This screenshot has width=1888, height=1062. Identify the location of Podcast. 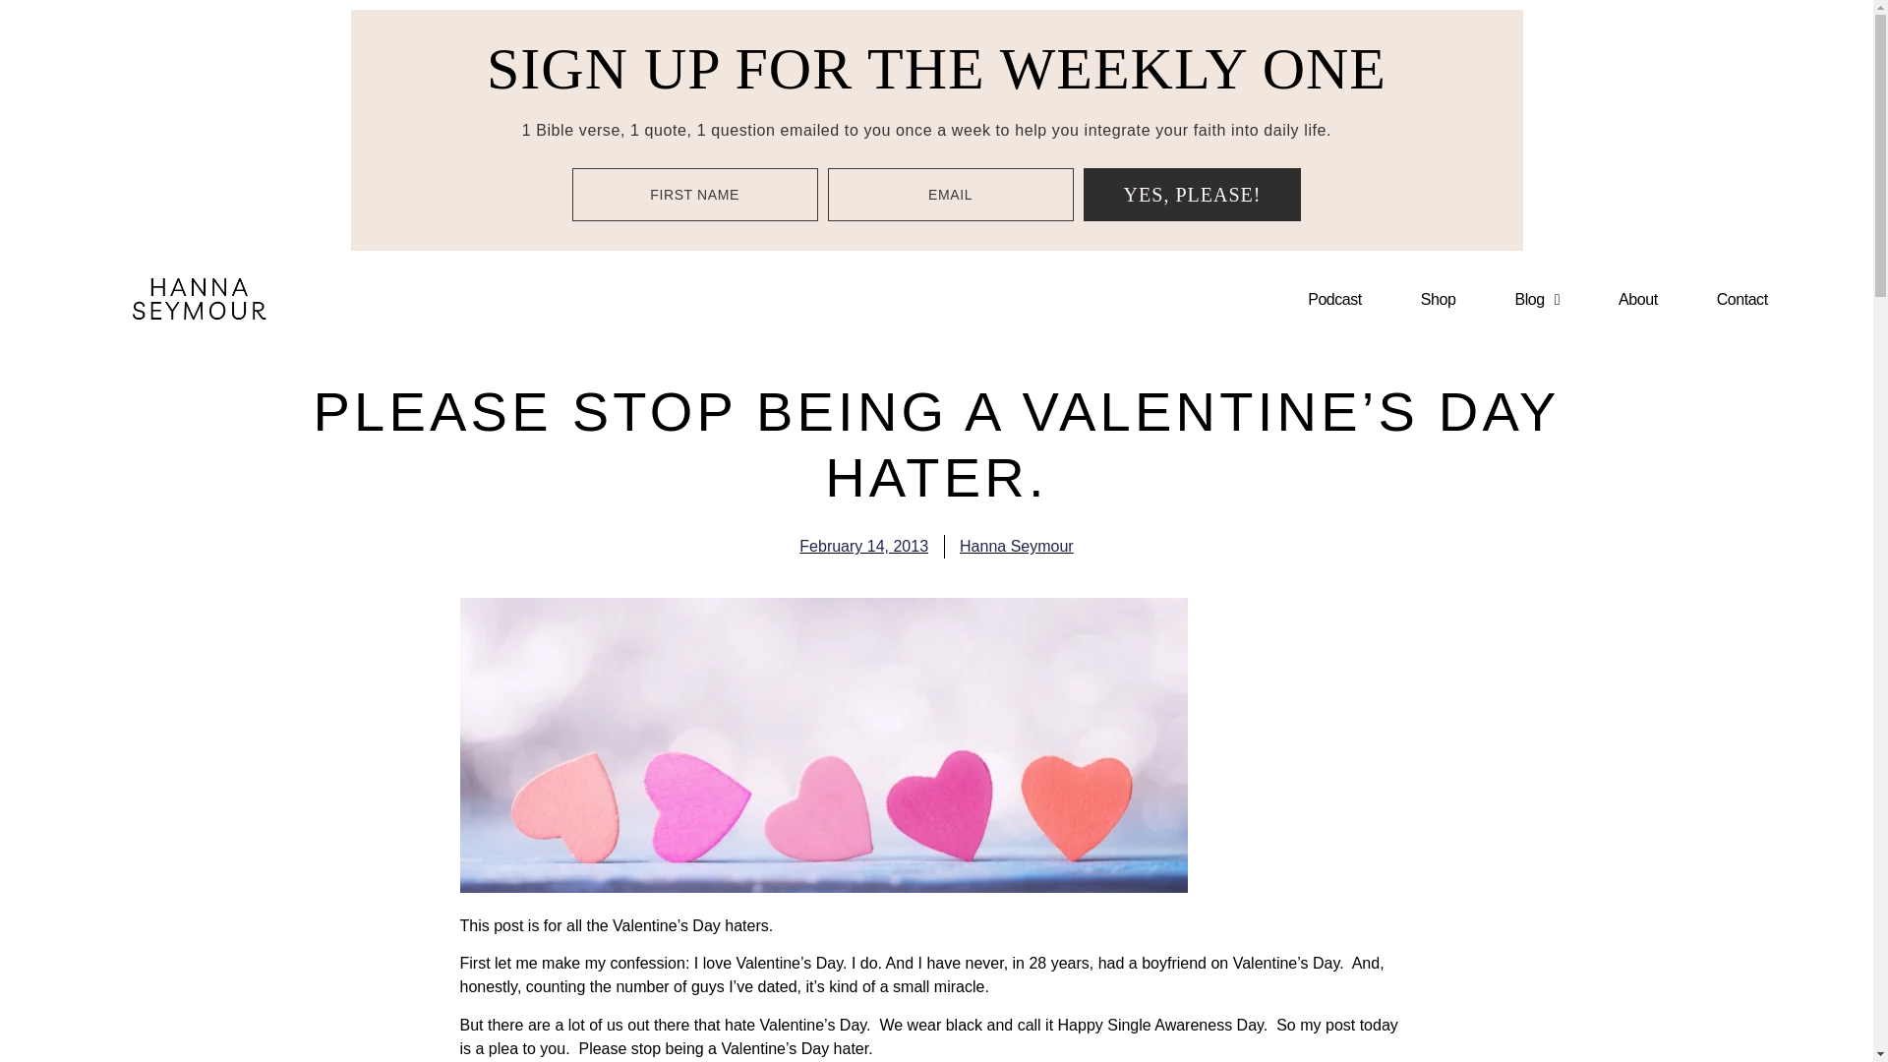
(1335, 299).